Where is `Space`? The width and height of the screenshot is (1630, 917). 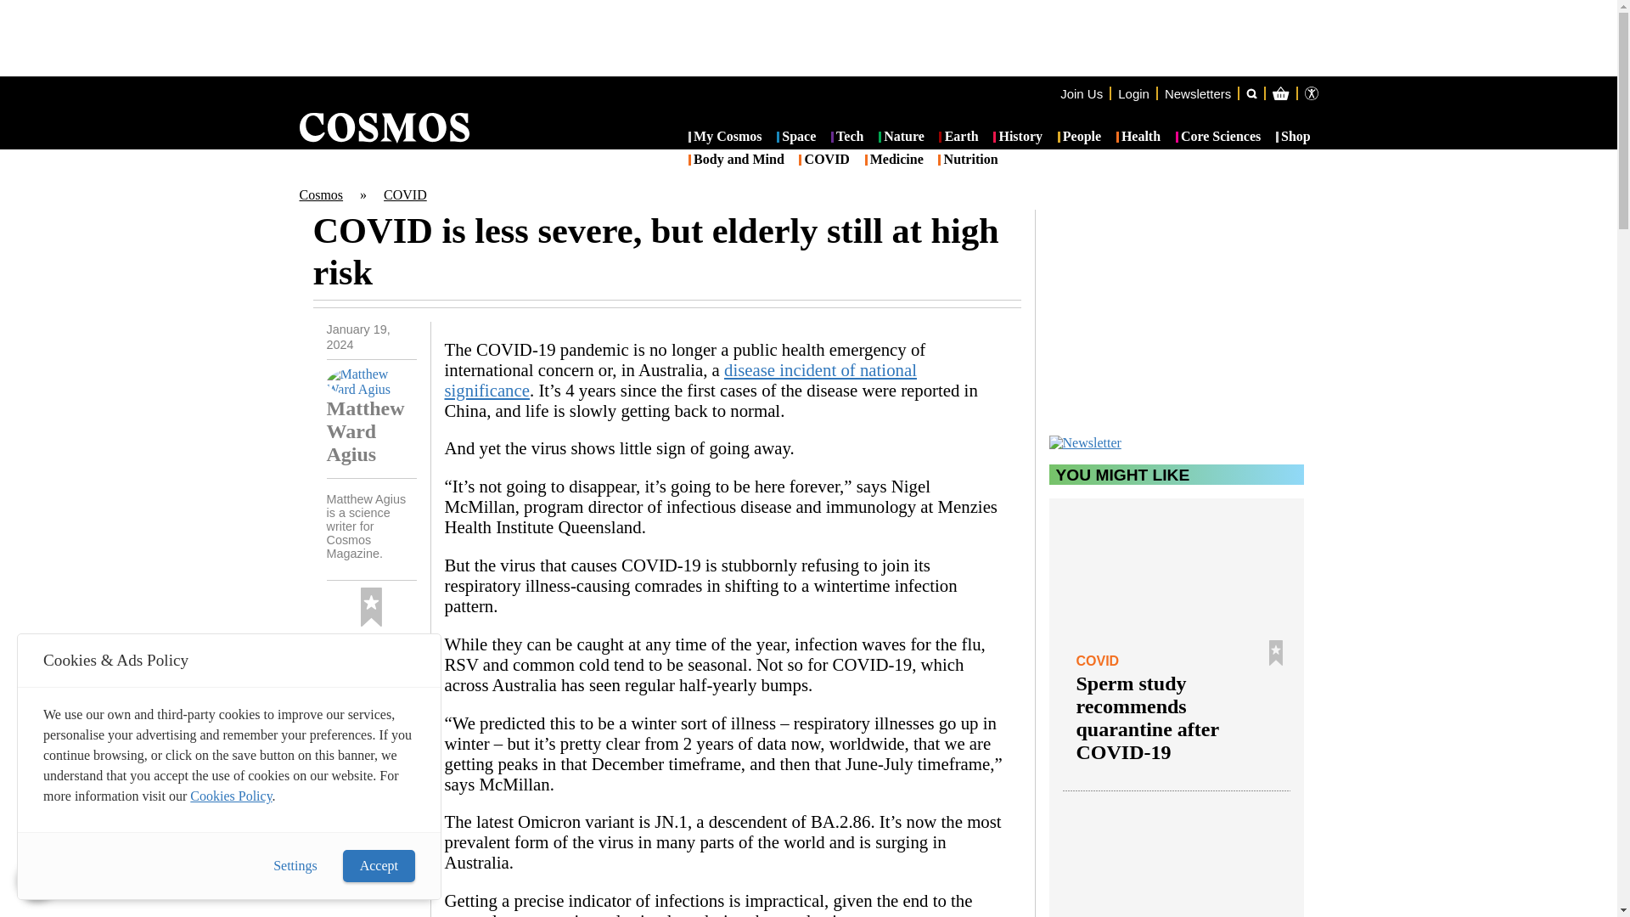
Space is located at coordinates (796, 138).